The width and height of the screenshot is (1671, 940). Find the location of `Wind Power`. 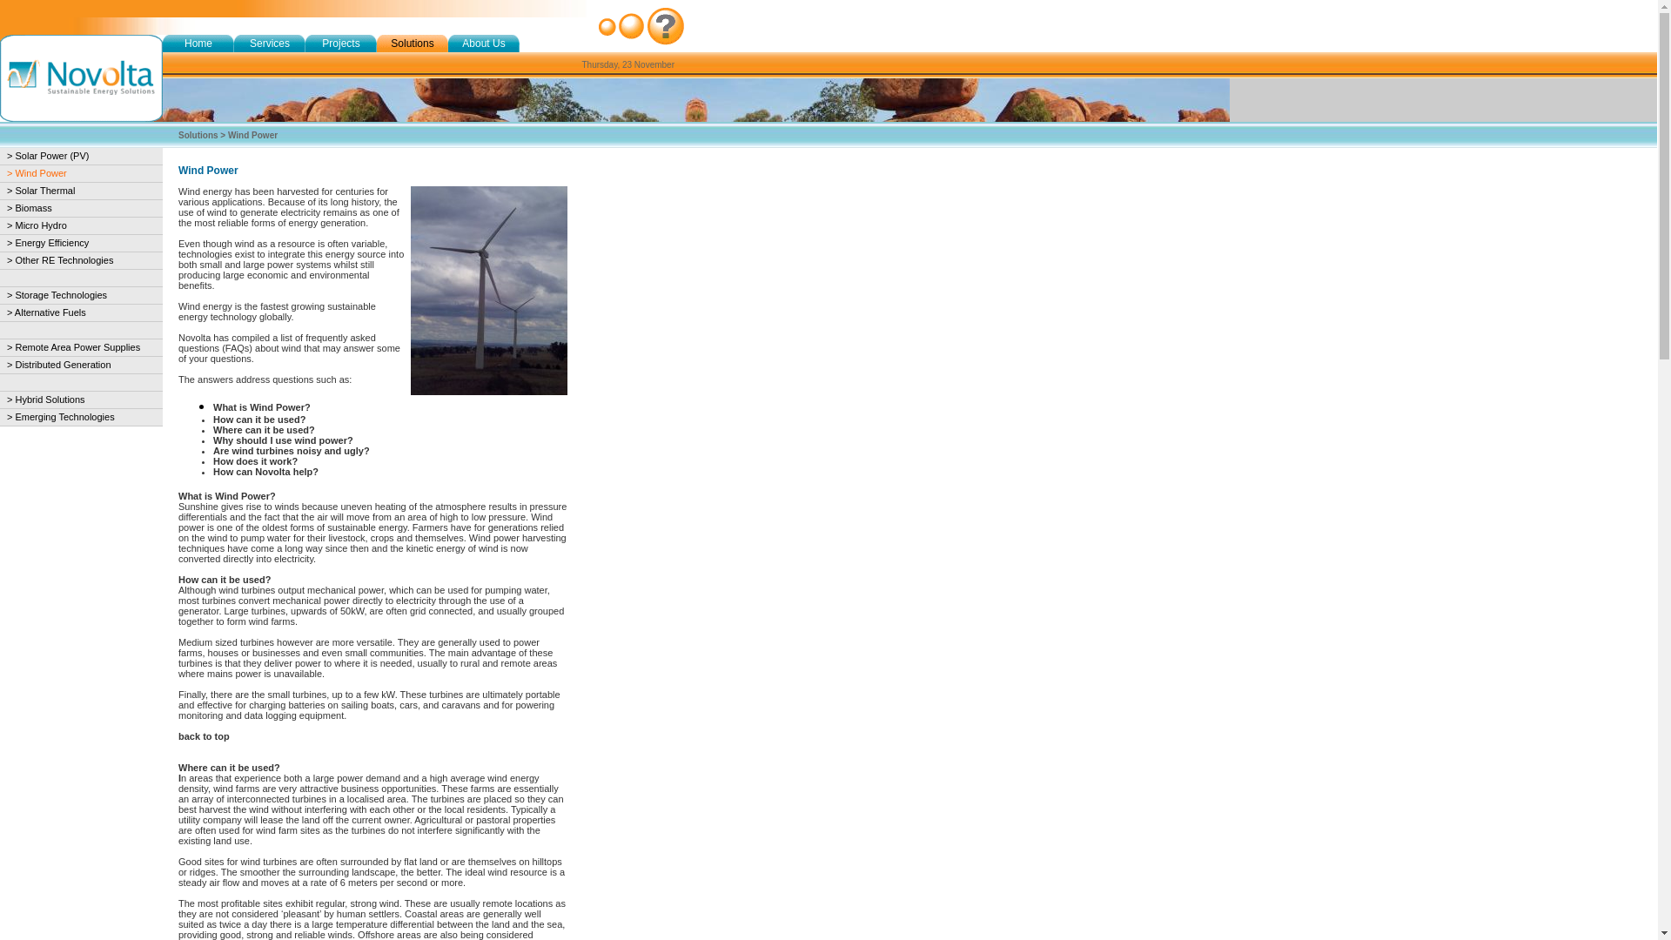

Wind Power is located at coordinates (252, 136).